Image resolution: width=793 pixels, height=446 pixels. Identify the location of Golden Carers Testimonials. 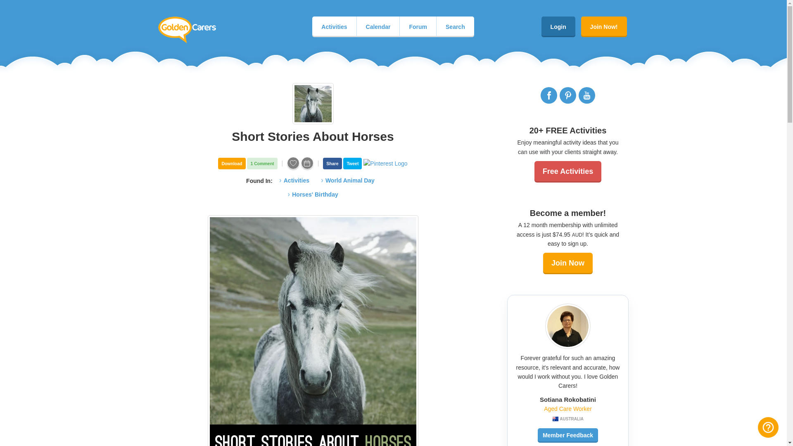
(567, 435).